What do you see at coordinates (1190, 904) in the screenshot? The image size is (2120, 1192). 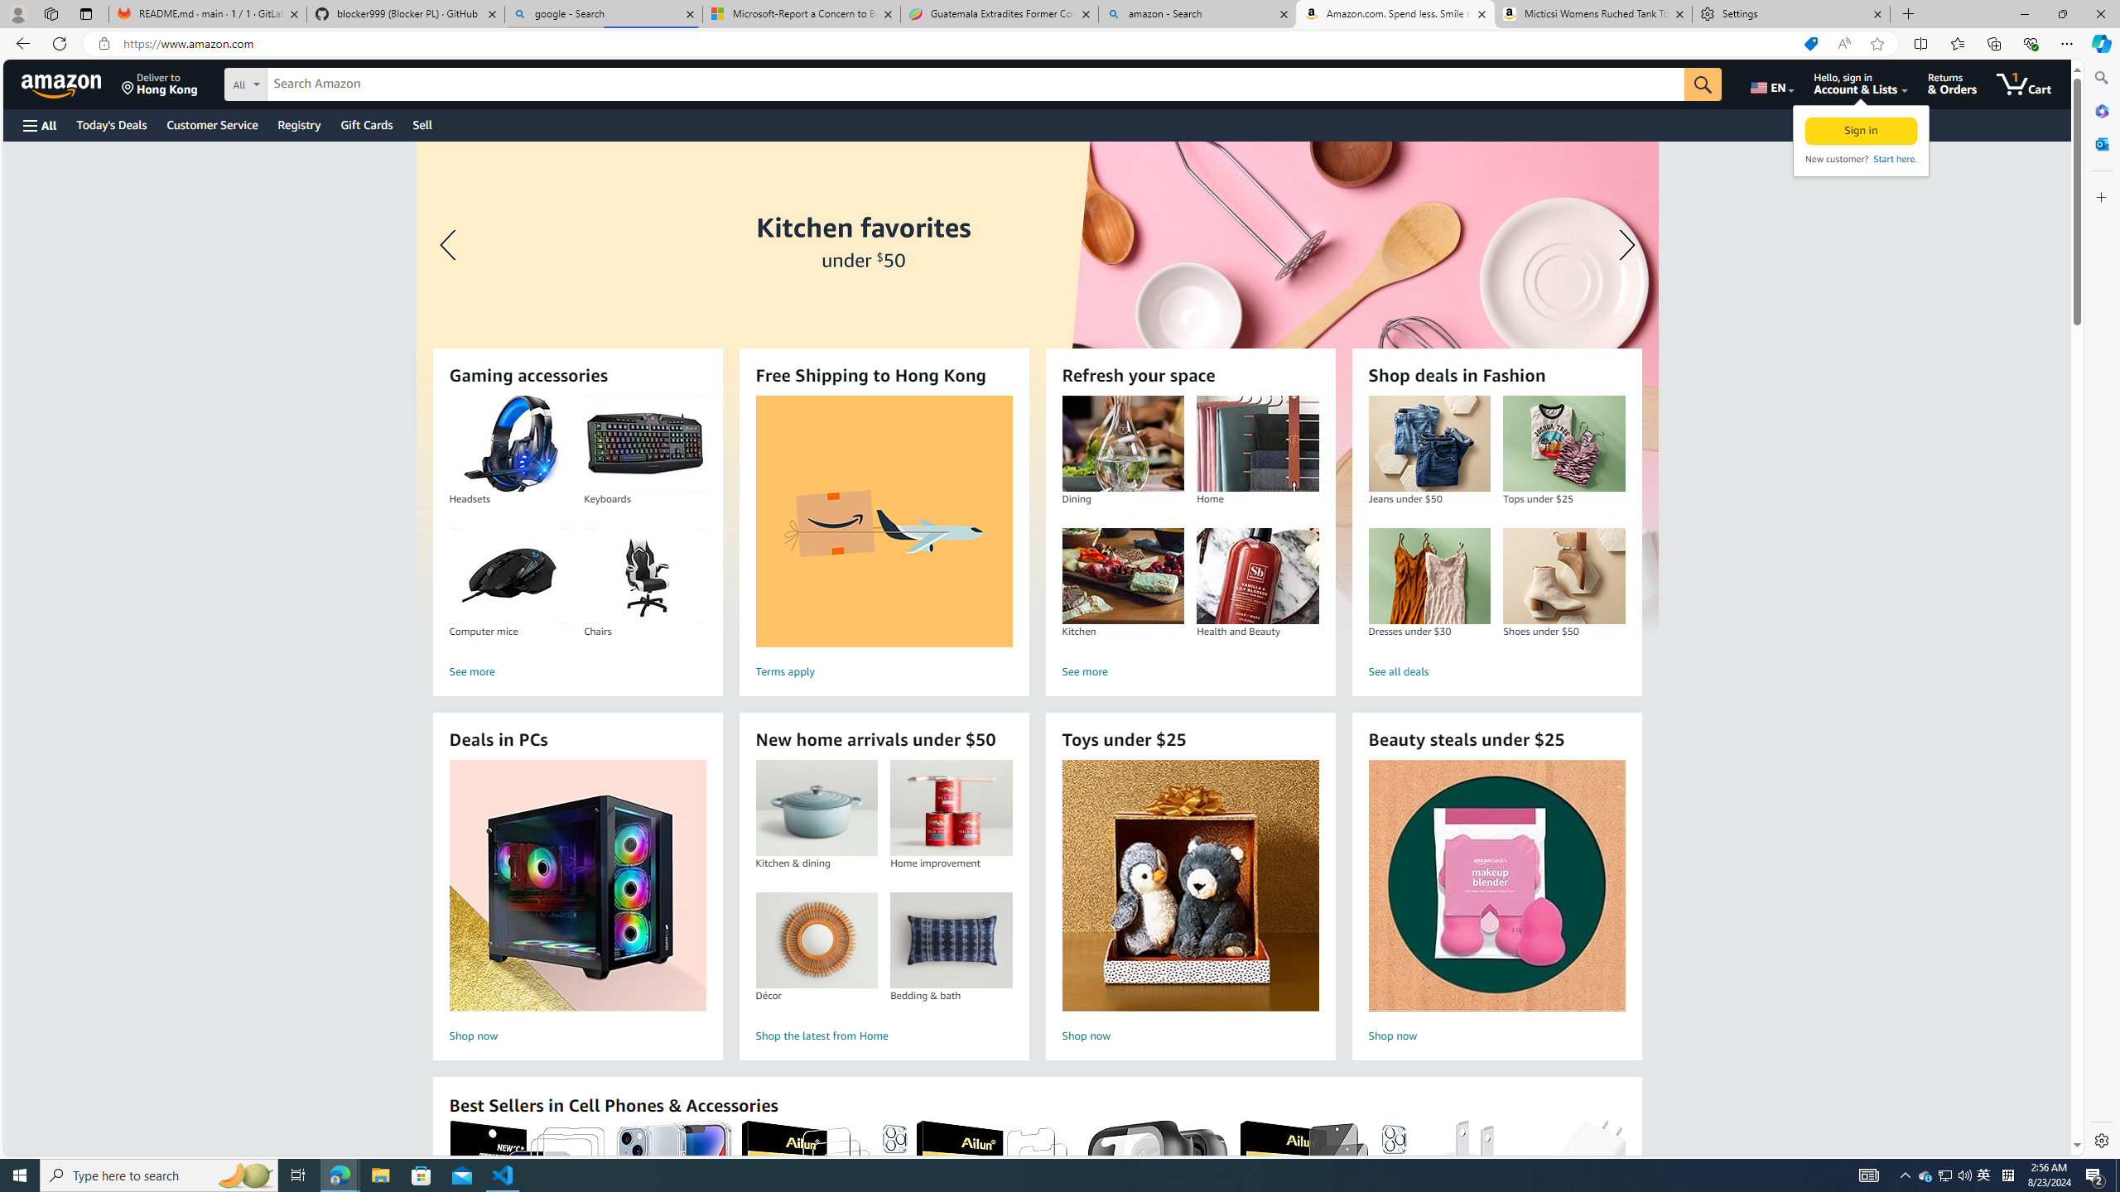 I see `Toys under $25 Shop now` at bounding box center [1190, 904].